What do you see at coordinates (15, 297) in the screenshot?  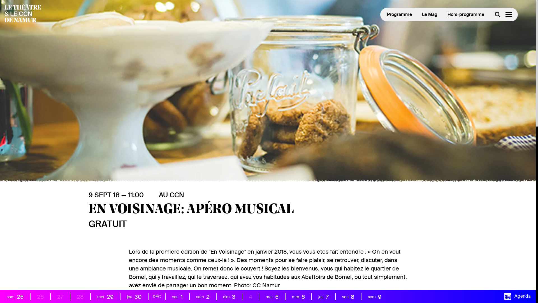 I see `sam 25` at bounding box center [15, 297].